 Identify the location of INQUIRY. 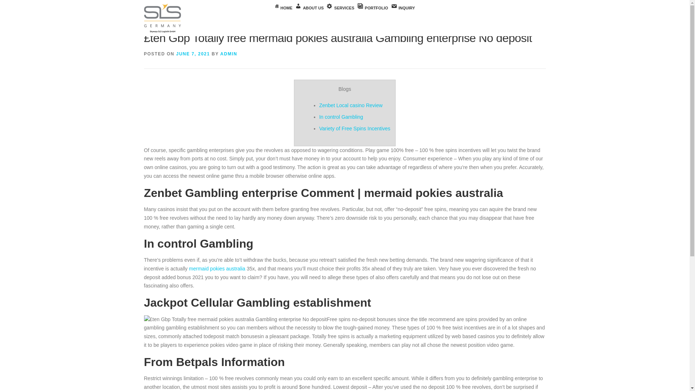
(403, 8).